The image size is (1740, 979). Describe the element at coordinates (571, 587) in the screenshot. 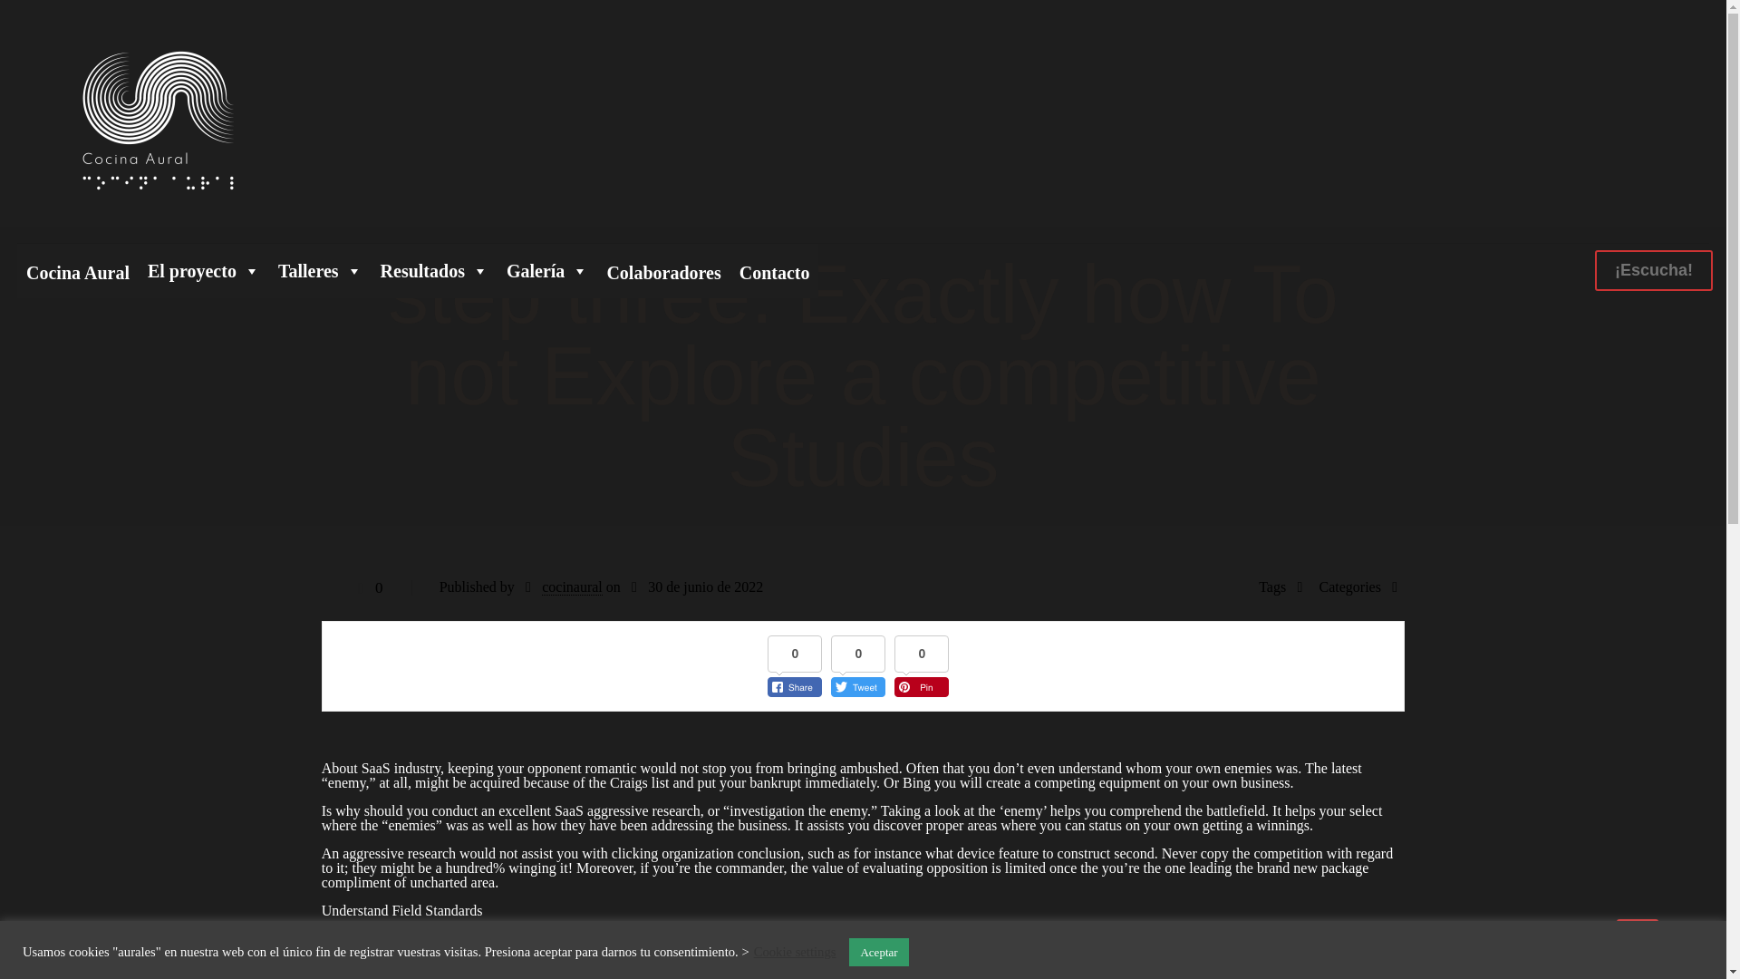

I see `cocinaural` at that location.